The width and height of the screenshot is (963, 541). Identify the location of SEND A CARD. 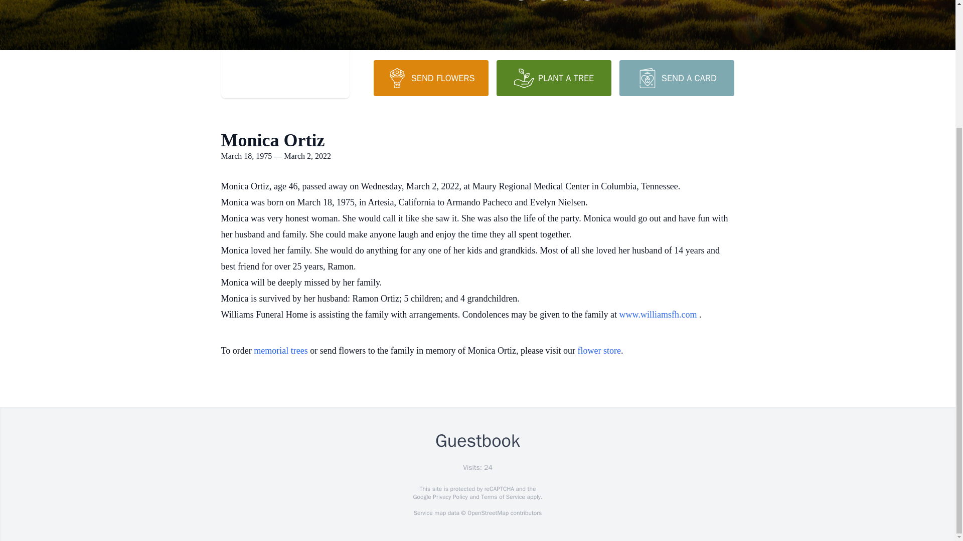
(676, 78).